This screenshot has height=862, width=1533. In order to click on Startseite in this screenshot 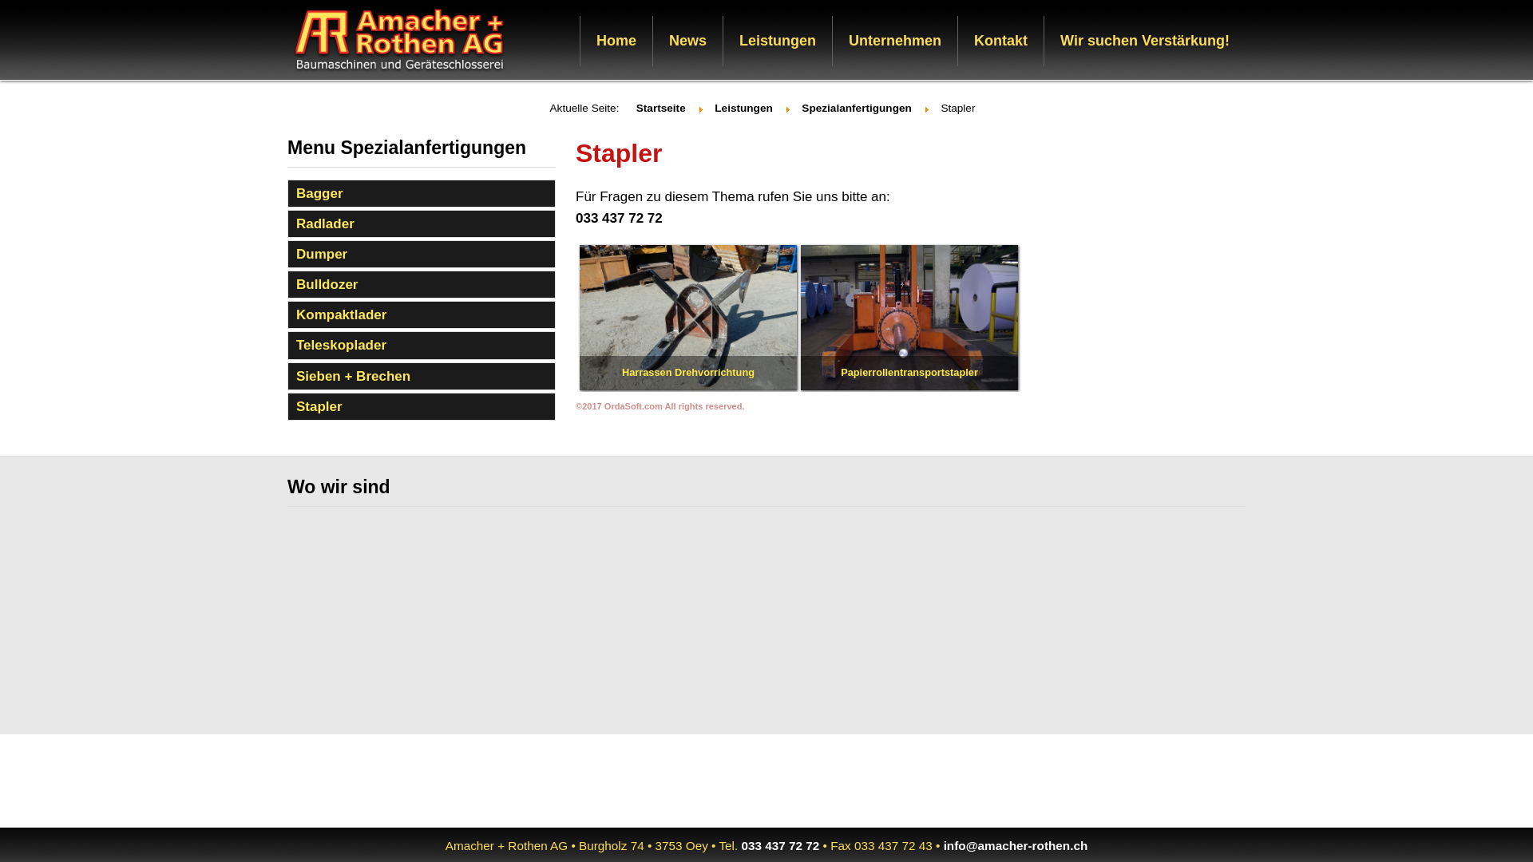, I will do `click(661, 109)`.